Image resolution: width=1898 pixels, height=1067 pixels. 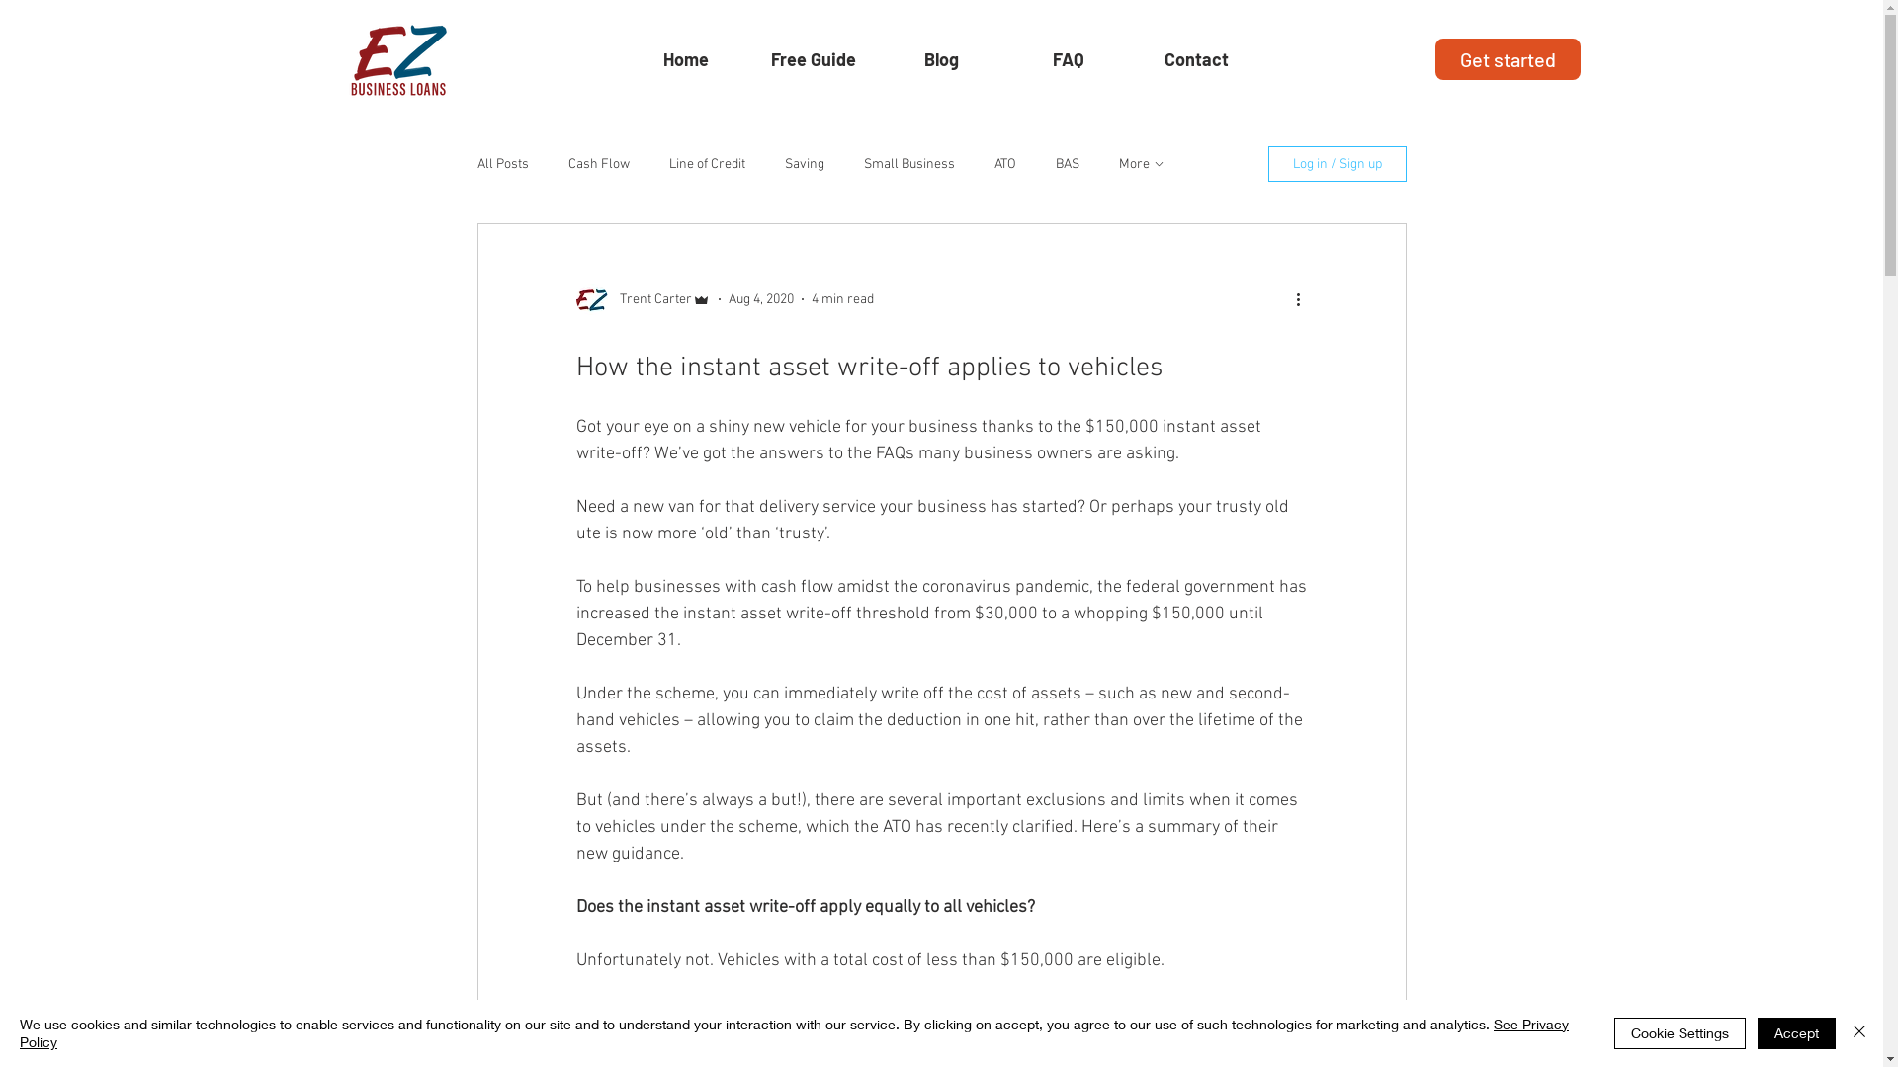 I want to click on Cash Flow, so click(x=598, y=164).